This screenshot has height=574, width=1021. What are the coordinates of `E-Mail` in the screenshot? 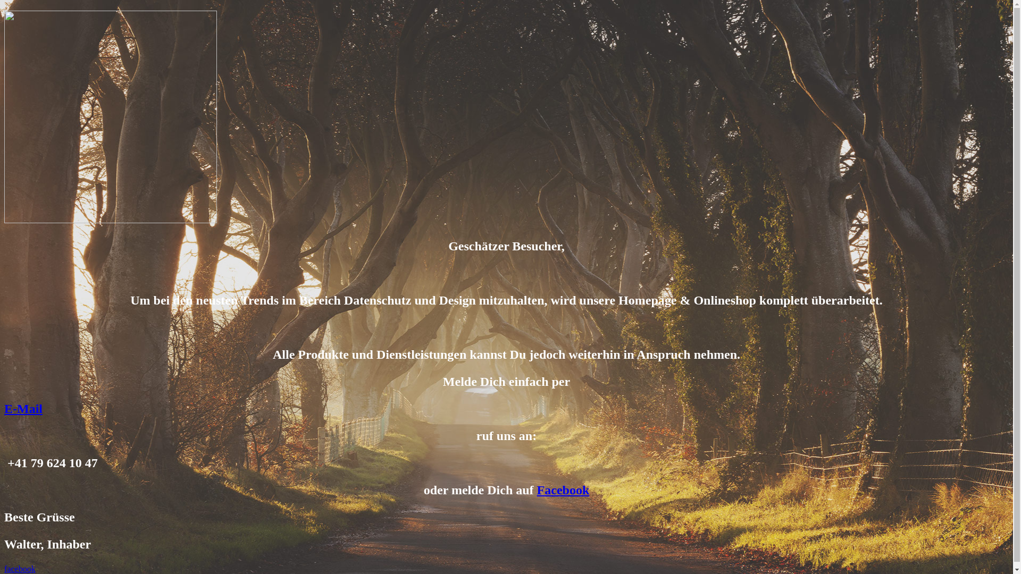 It's located at (23, 409).